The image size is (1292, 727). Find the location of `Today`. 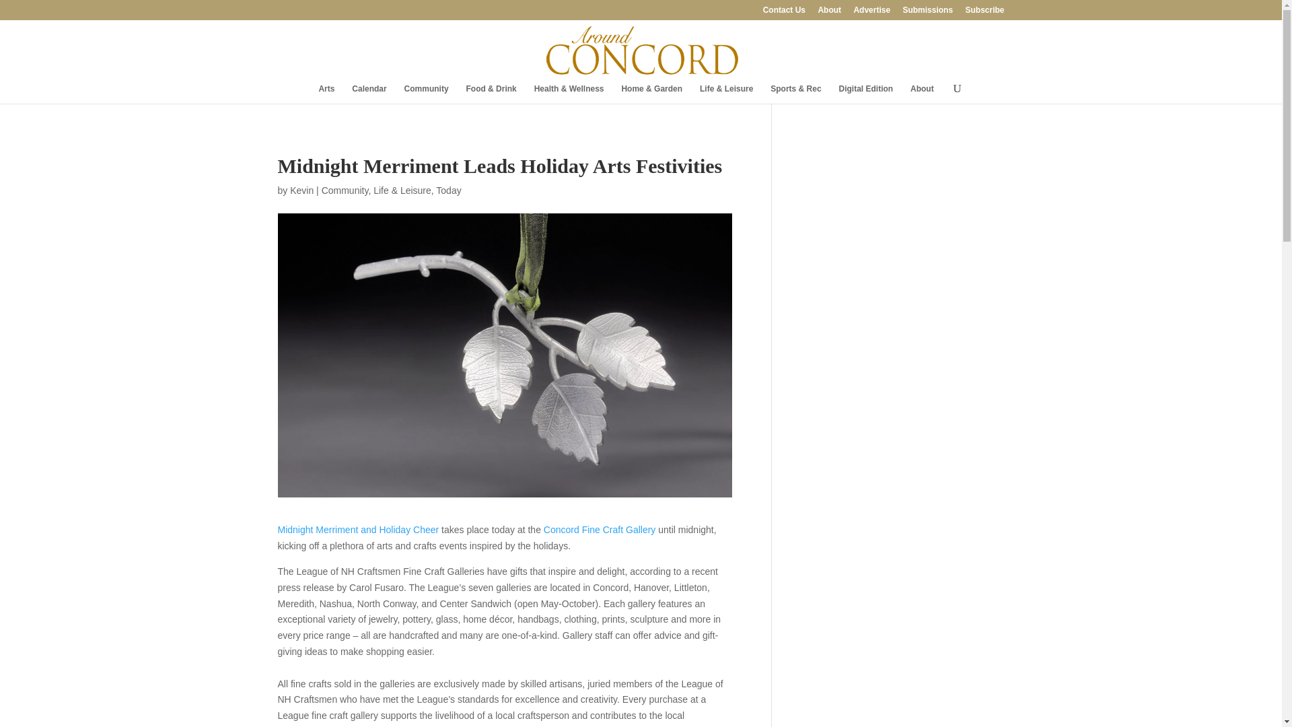

Today is located at coordinates (448, 190).